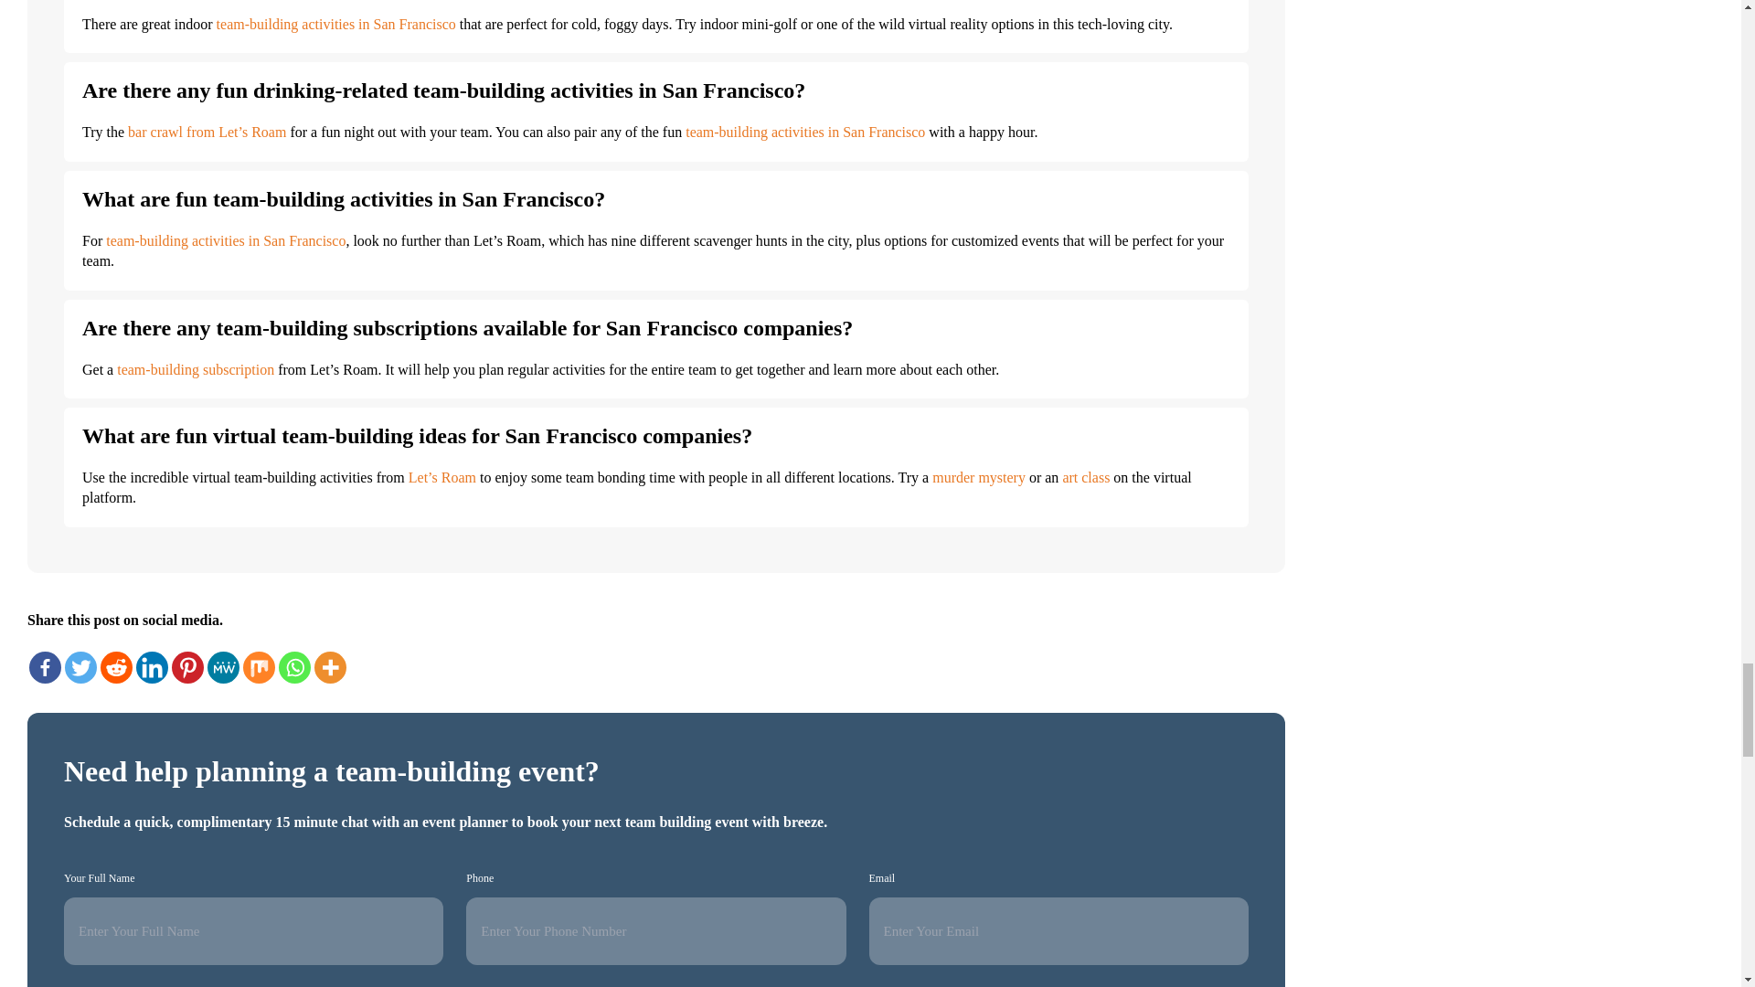 The width and height of the screenshot is (1755, 987). Describe the element at coordinates (223, 667) in the screenshot. I see `MeWe` at that location.